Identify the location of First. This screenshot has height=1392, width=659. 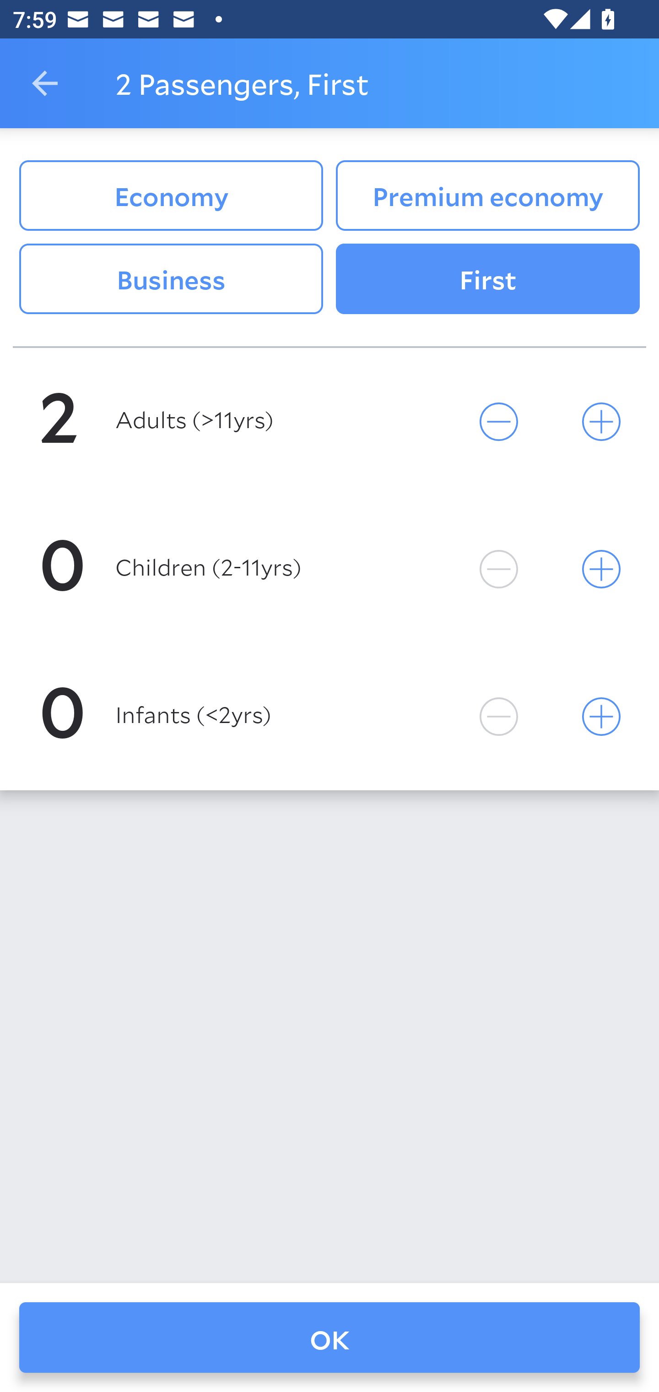
(488, 279).